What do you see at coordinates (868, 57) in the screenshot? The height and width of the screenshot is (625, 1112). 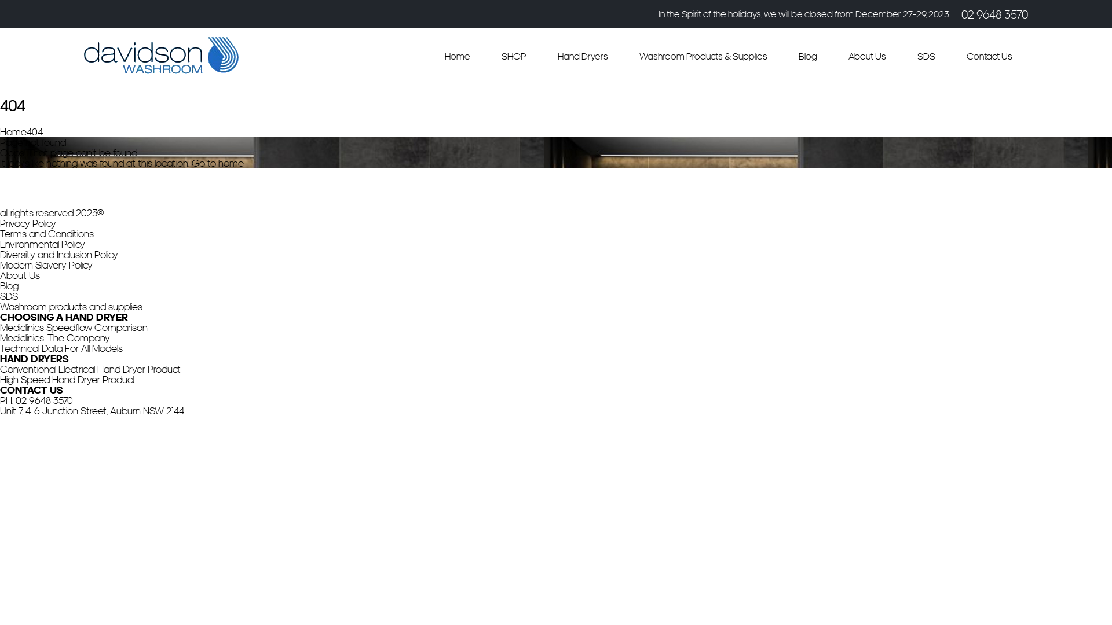 I see `About Us` at bounding box center [868, 57].